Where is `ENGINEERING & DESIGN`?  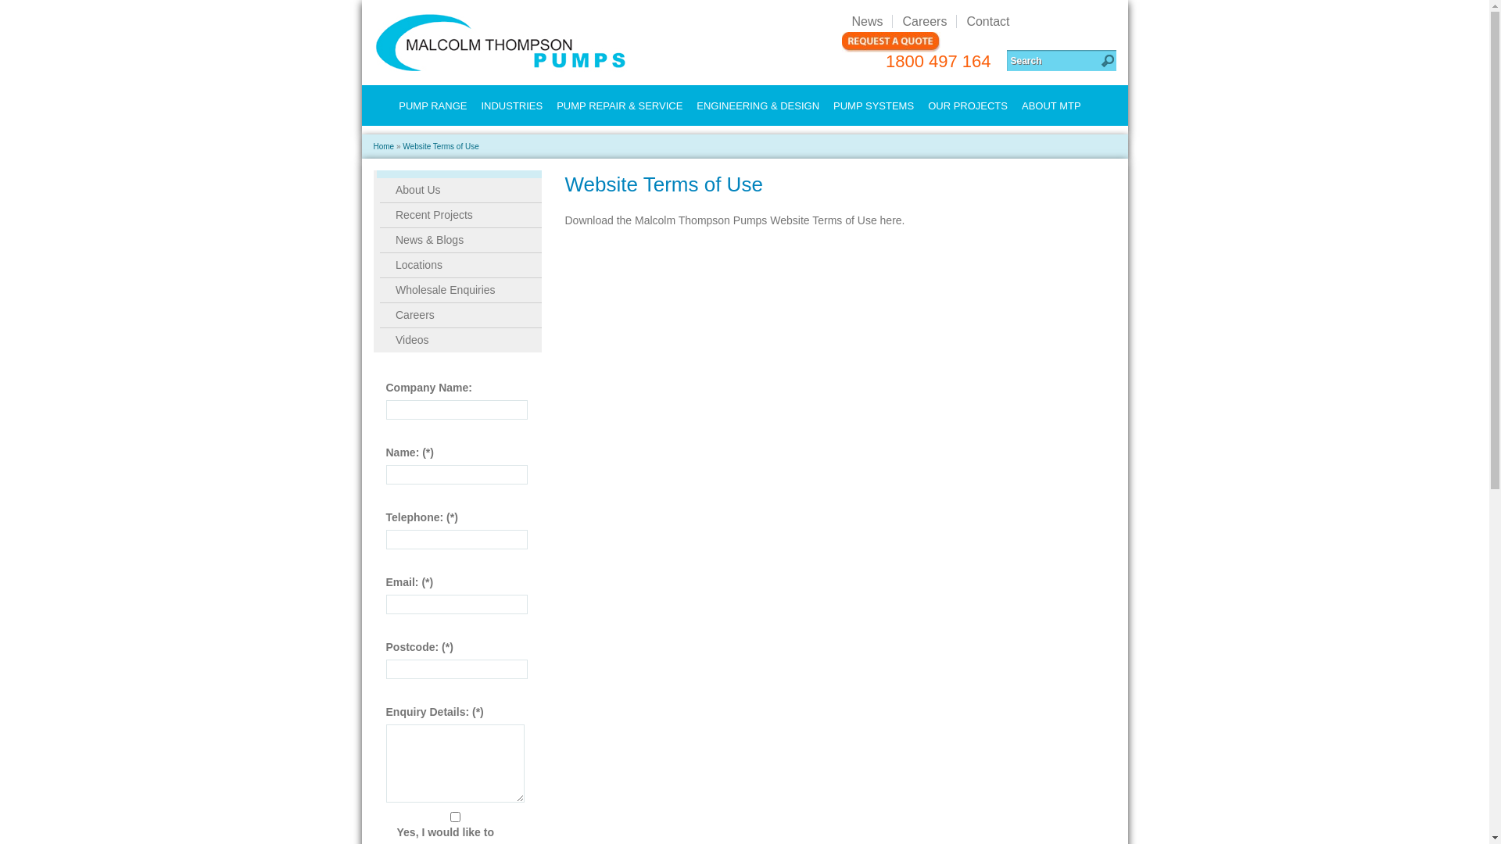 ENGINEERING & DESIGN is located at coordinates (758, 106).